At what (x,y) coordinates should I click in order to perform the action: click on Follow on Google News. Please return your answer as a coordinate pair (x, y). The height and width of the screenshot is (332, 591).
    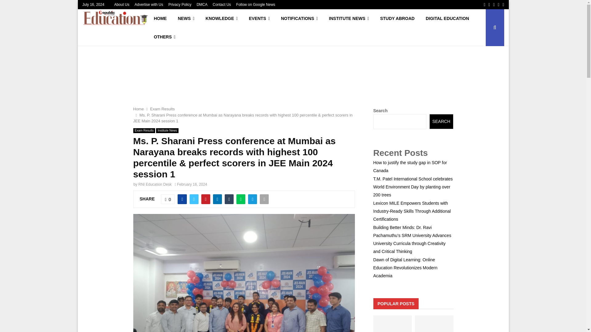
    Looking at the image, I should click on (255, 5).